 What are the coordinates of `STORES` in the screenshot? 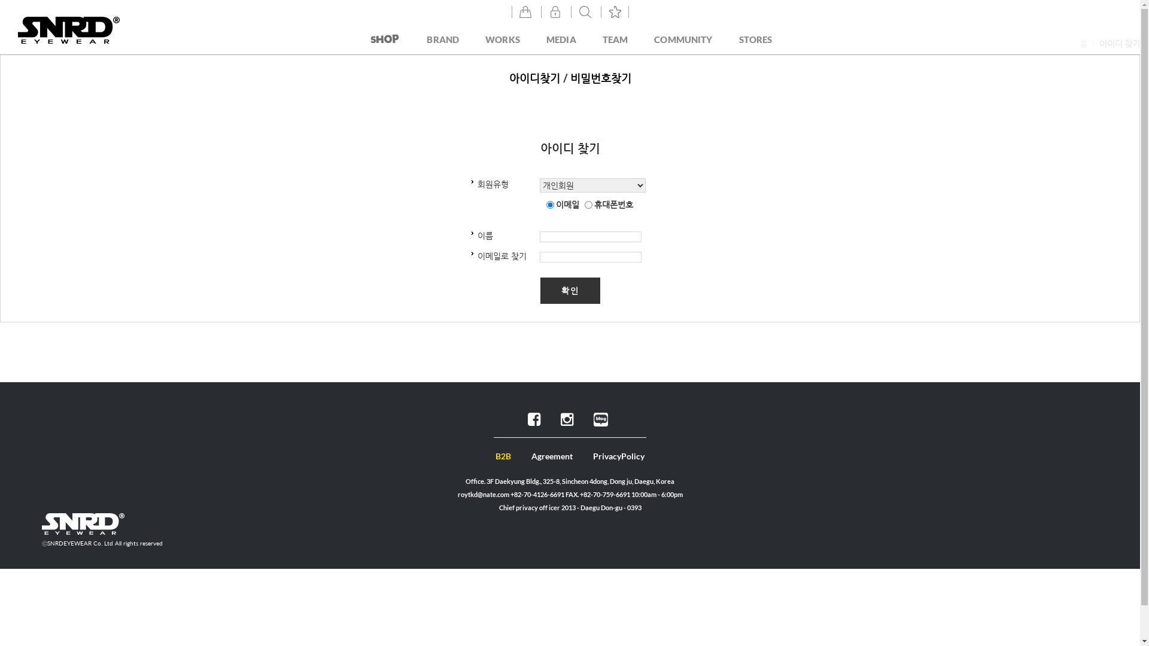 It's located at (756, 39).